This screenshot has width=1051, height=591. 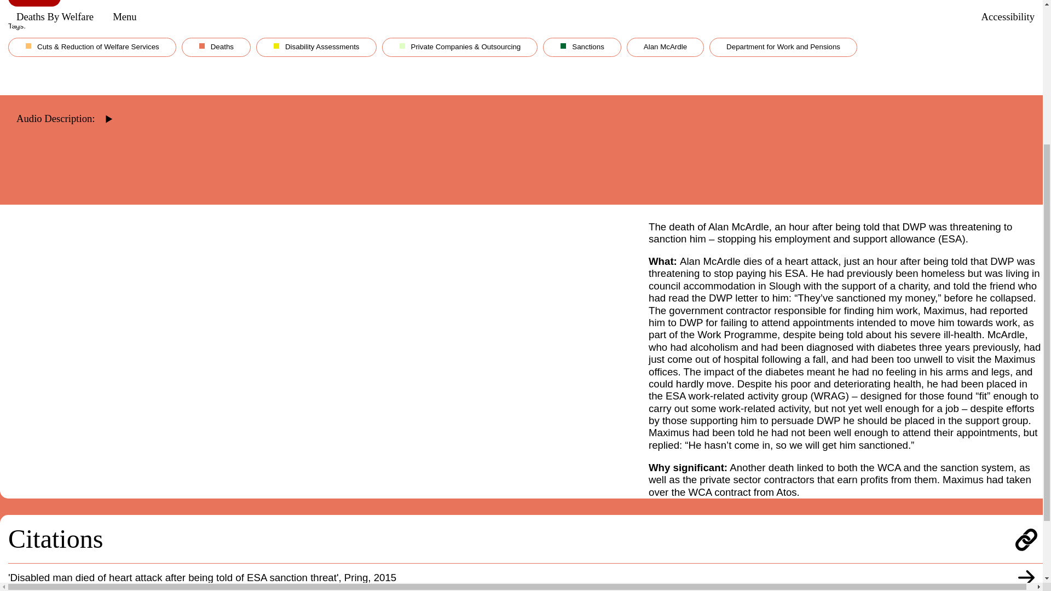 I want to click on Department for Work and Pensions, so click(x=786, y=50).